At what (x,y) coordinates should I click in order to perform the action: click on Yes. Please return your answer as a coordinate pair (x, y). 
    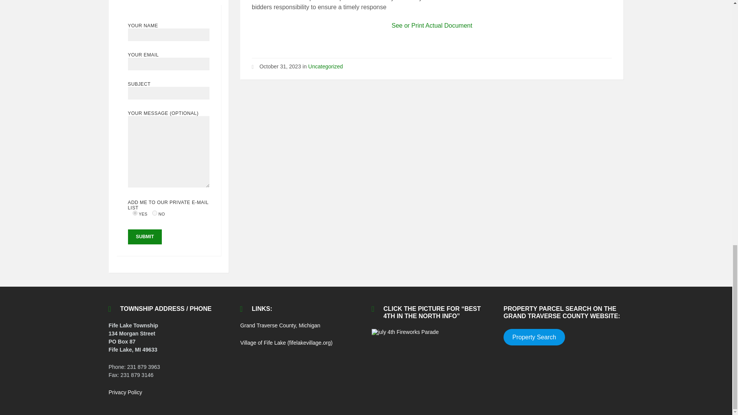
    Looking at the image, I should click on (135, 213).